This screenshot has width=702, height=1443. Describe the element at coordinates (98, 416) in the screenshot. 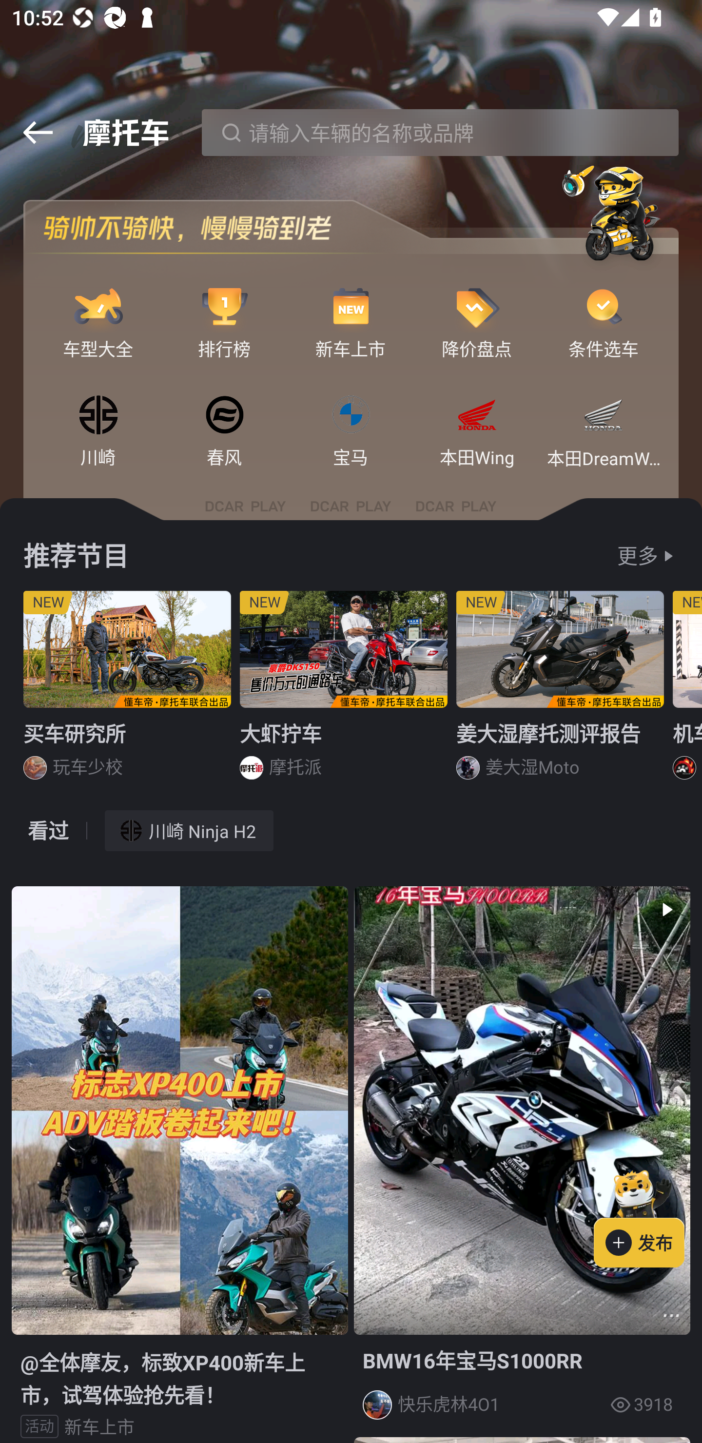

I see `川崎` at that location.